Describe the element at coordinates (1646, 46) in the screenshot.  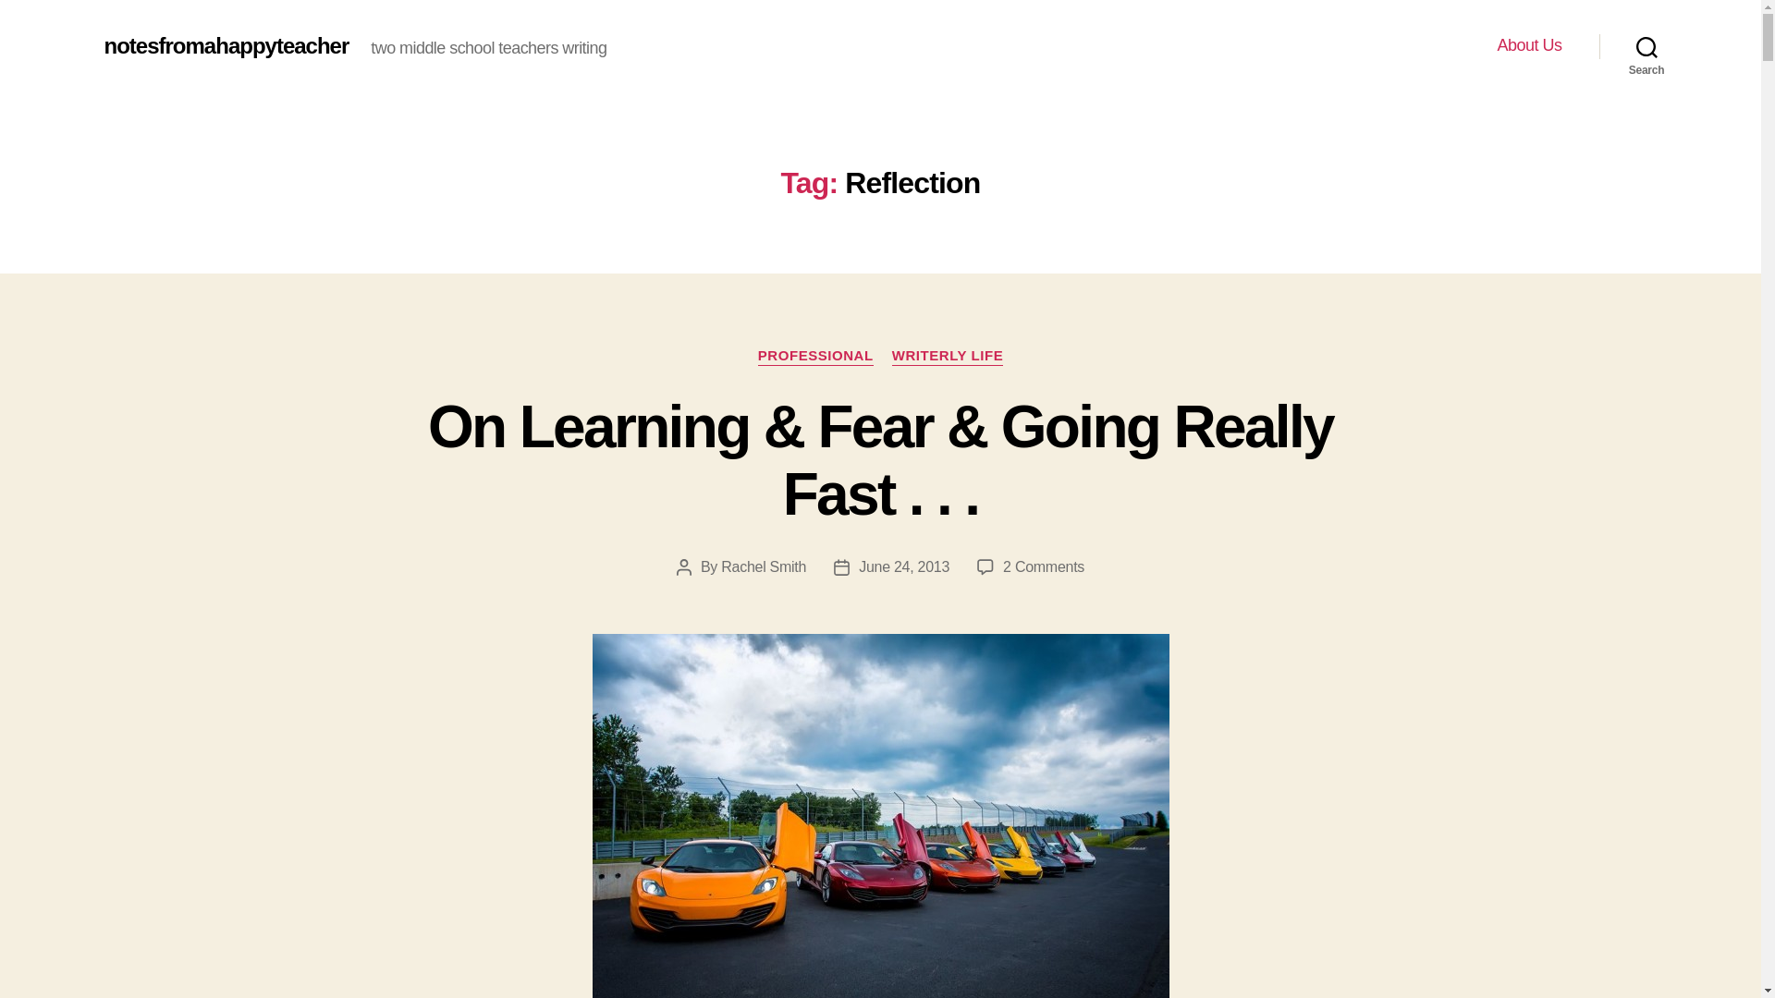
I see `Search` at that location.